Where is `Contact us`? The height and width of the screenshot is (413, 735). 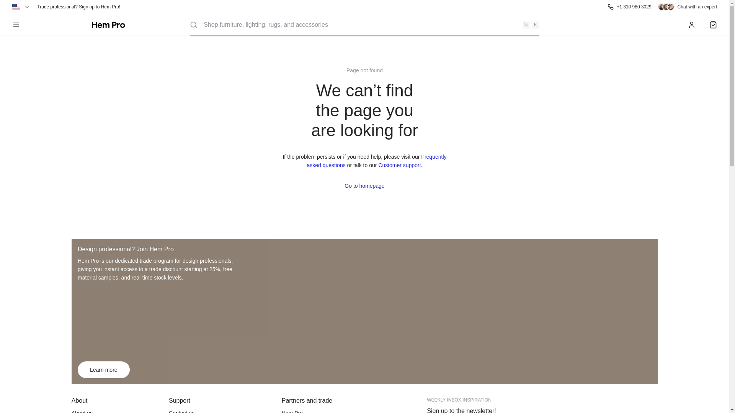 Contact us is located at coordinates (222, 411).